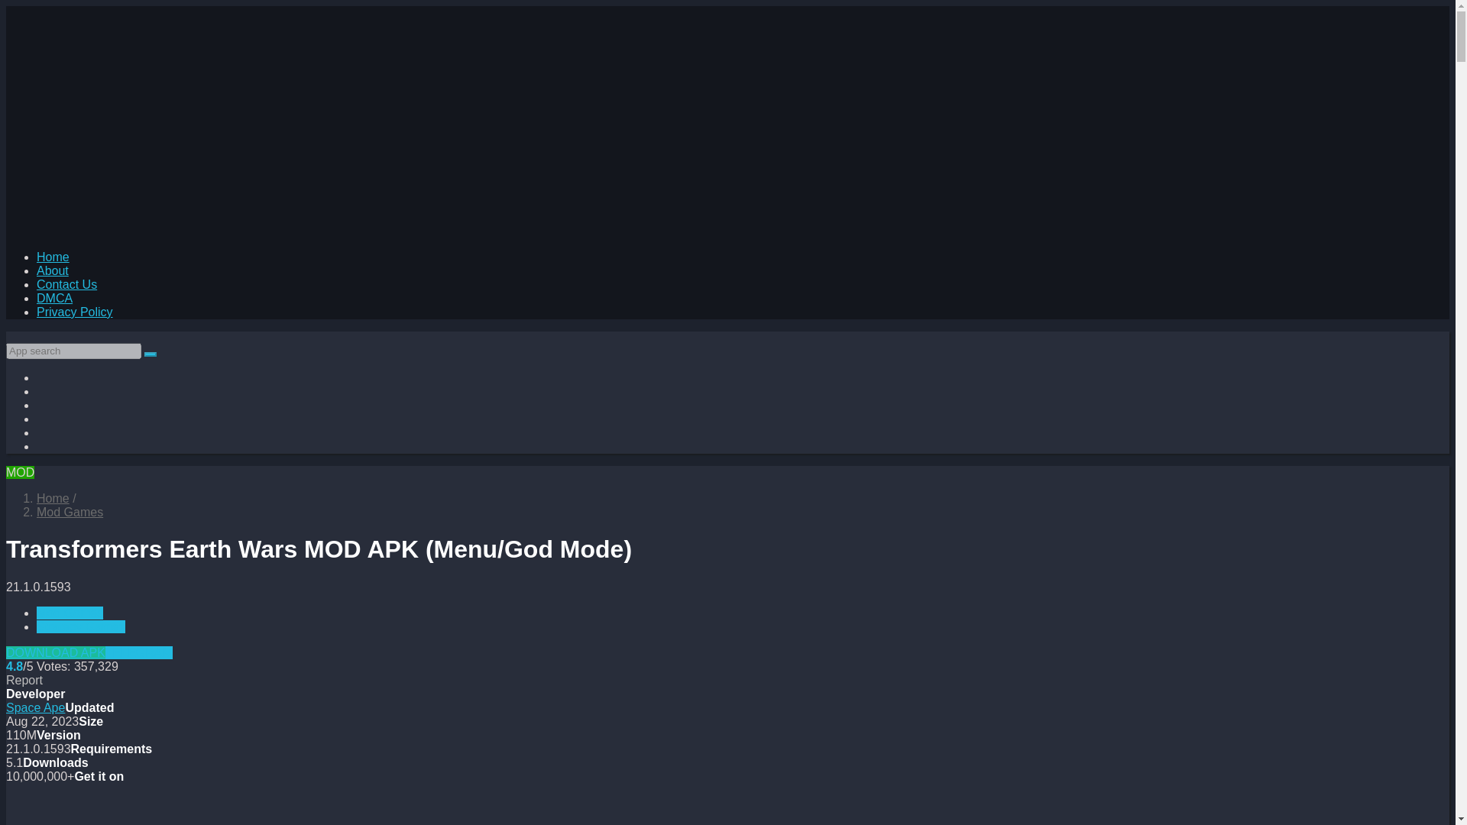  Describe the element at coordinates (150, 354) in the screenshot. I see `App search` at that location.